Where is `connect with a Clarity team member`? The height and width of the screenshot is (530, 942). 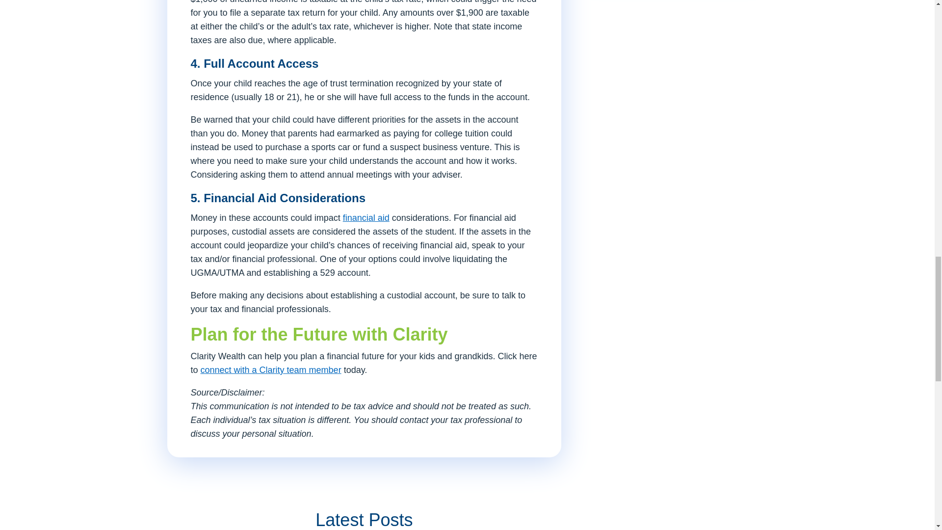 connect with a Clarity team member is located at coordinates (271, 370).